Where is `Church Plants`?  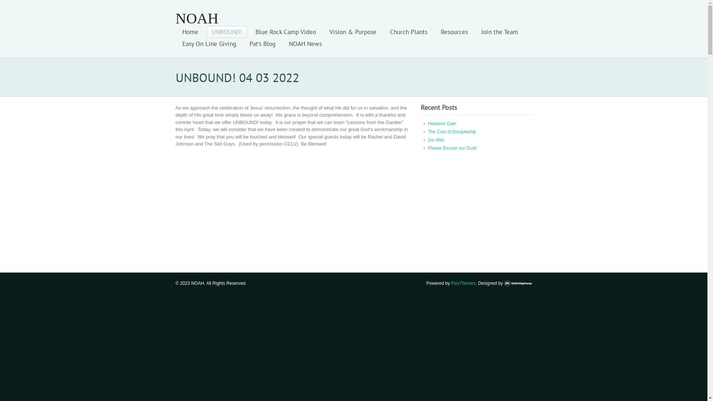
Church Plants is located at coordinates (408, 32).